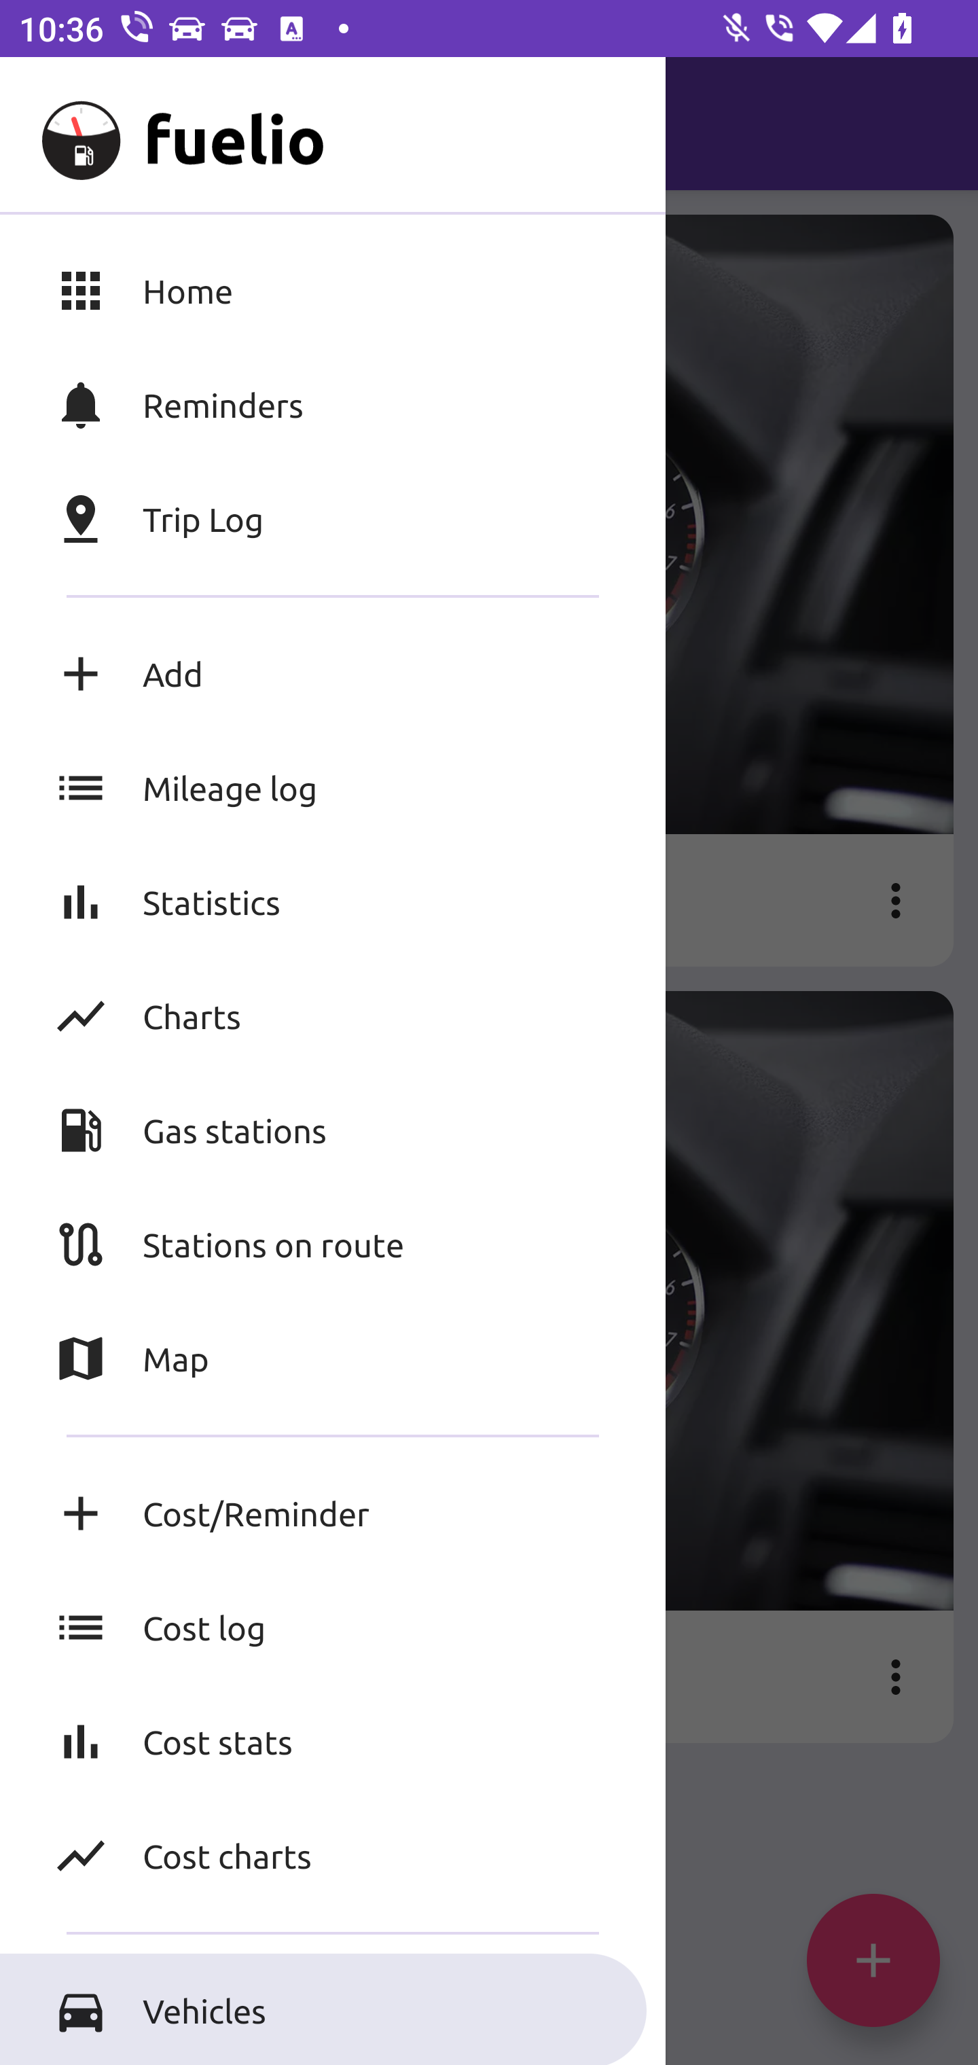  I want to click on Charts, so click(333, 1016).